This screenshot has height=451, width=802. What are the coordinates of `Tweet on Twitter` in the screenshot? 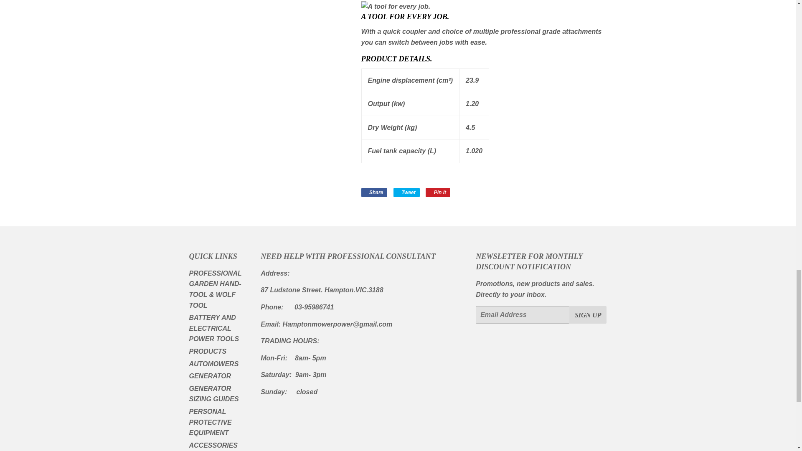 It's located at (406, 192).